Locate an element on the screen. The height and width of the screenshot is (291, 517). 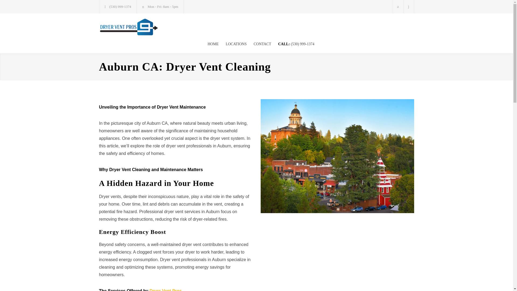
LOCATIONS is located at coordinates (233, 44).